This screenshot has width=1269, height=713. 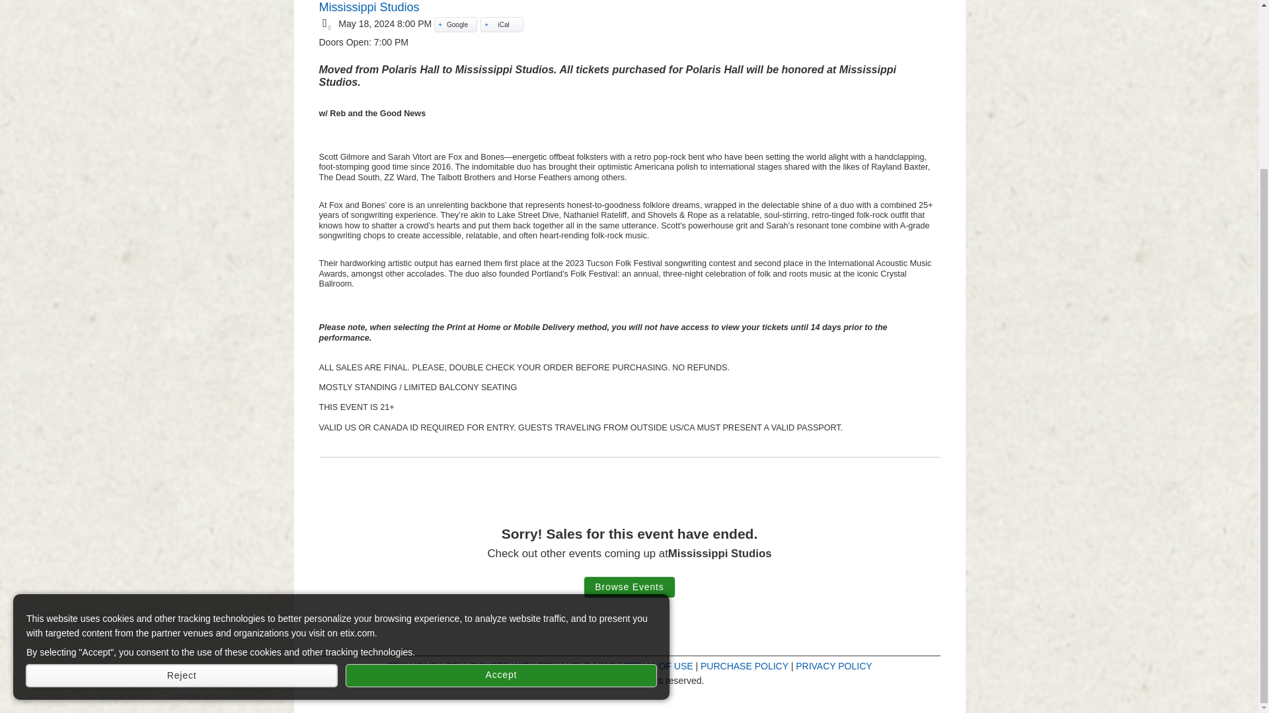 I want to click on Mississippi Studios, so click(x=368, y=7).